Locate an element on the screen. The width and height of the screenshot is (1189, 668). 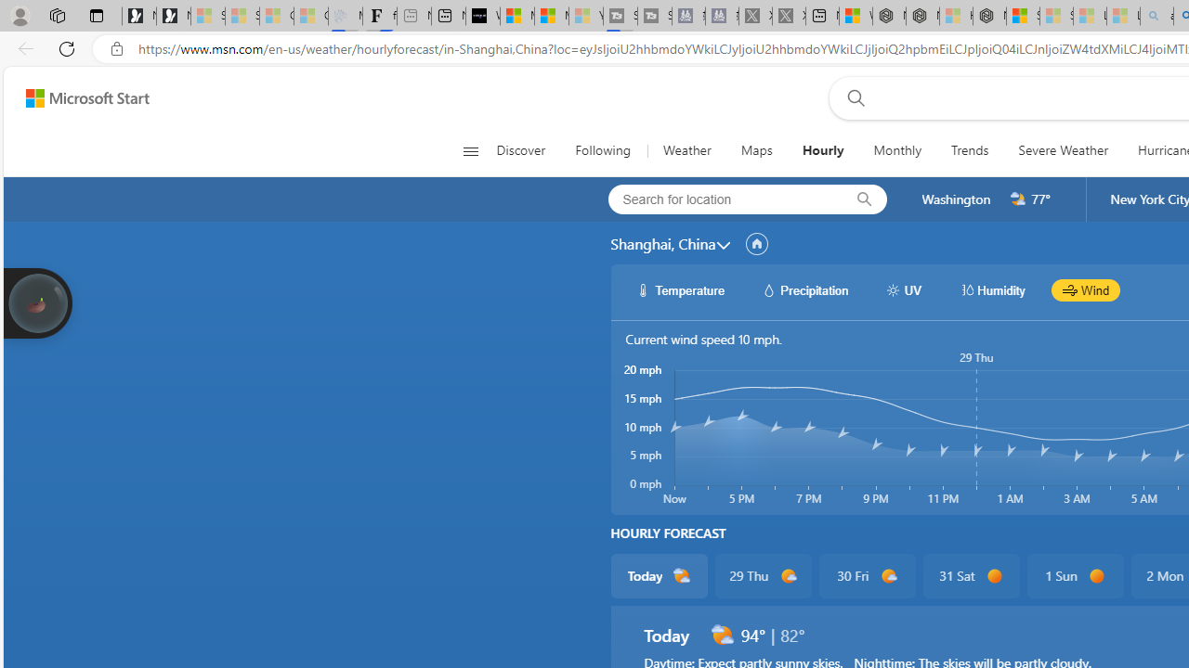
hourlyChart/temperatureWhite Temperature is located at coordinates (681, 289).